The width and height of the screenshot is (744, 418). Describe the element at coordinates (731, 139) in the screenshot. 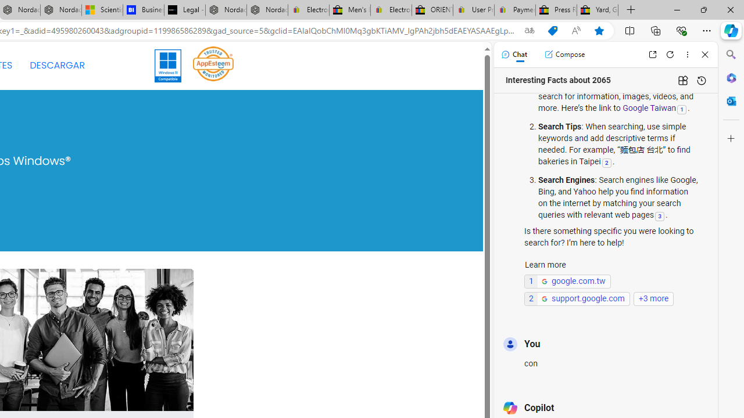

I see `Customize` at that location.